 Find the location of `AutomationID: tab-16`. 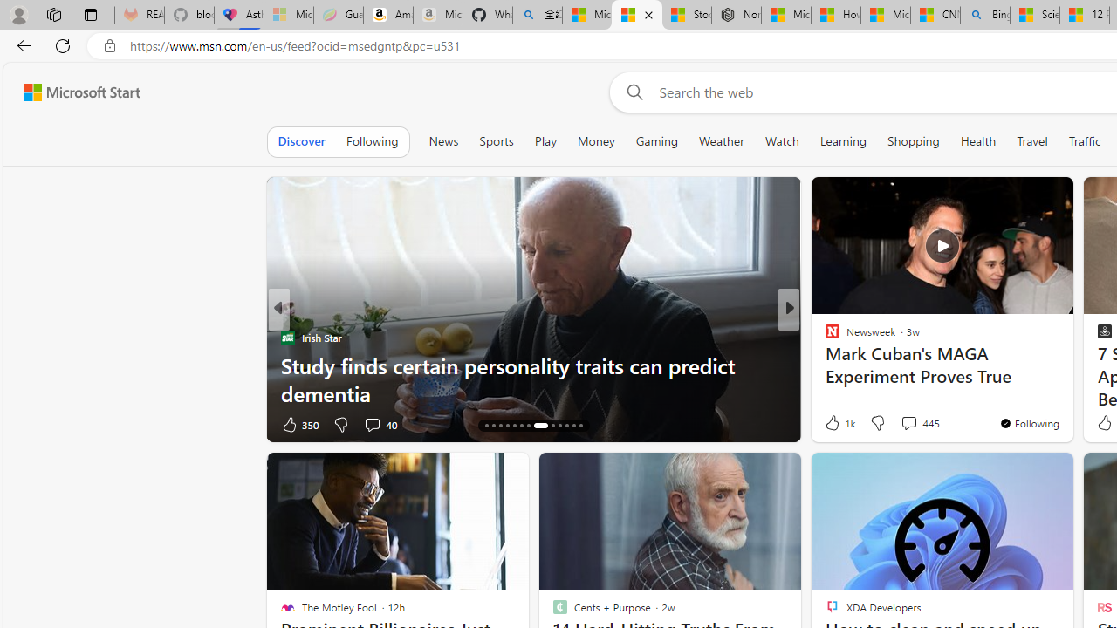

AutomationID: tab-16 is located at coordinates (501, 426).